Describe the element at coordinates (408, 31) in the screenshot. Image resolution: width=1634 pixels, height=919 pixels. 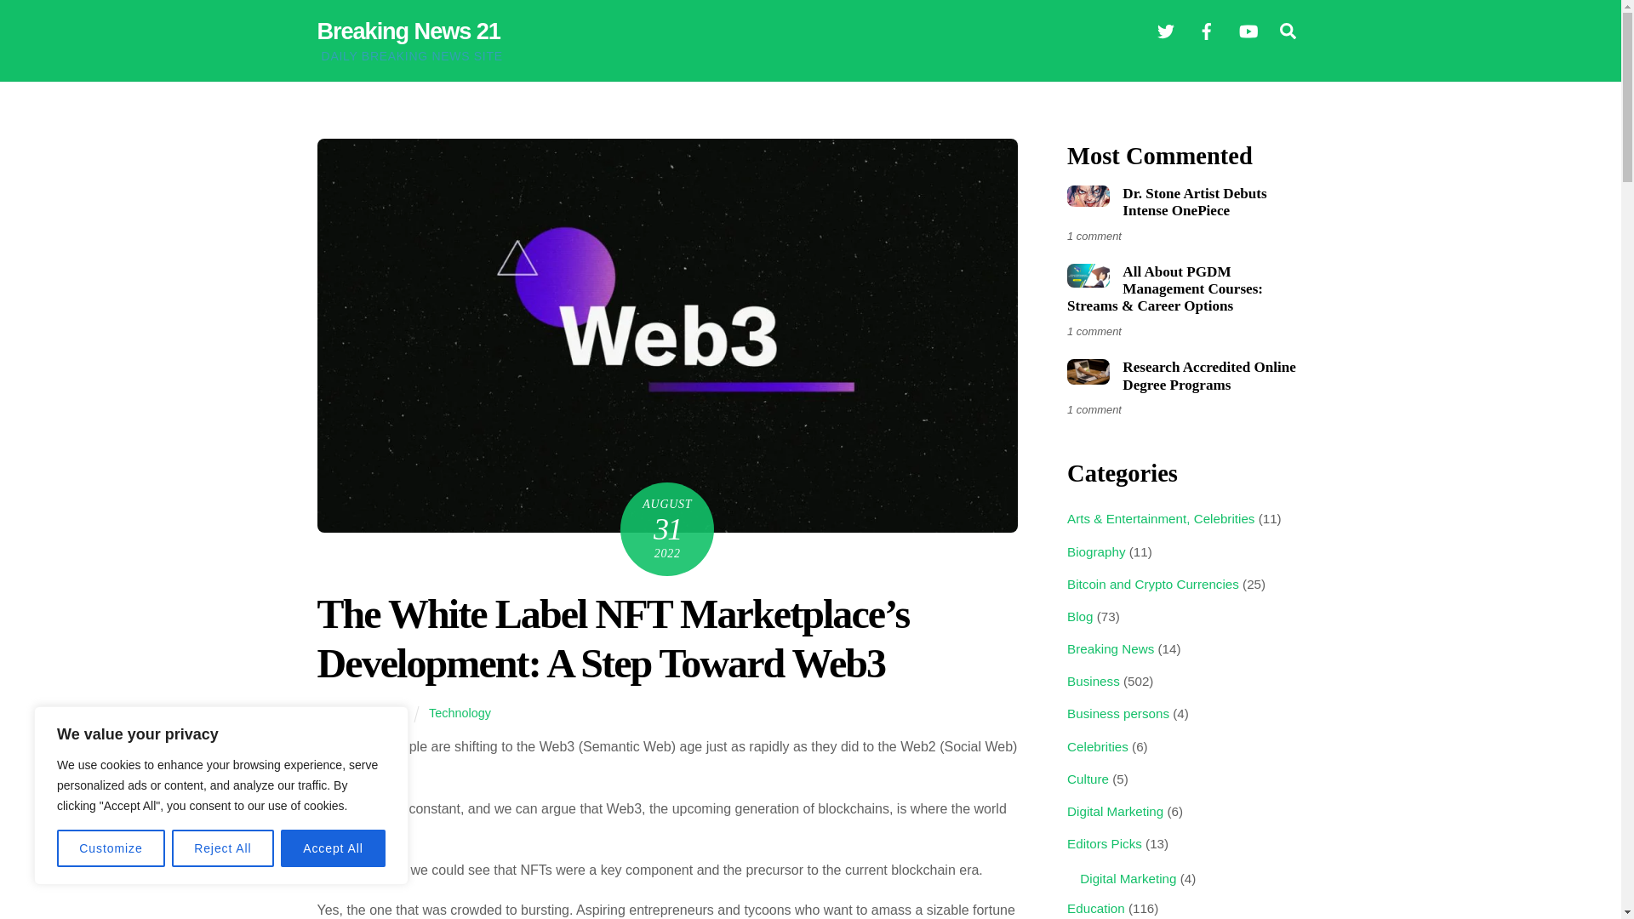
I see `Breaking News 21` at that location.